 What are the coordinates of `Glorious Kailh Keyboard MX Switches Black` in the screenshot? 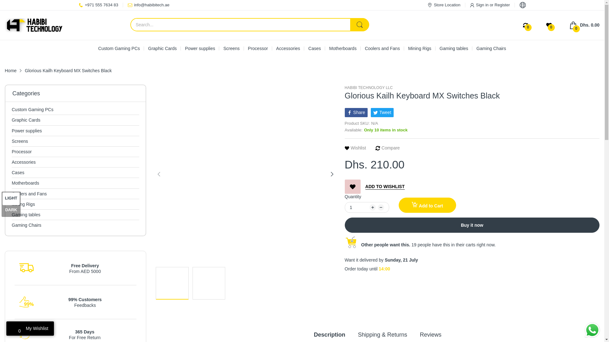 It's located at (209, 283).